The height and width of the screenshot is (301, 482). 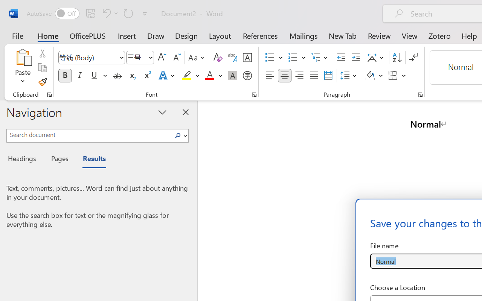 I want to click on Save, so click(x=91, y=13).